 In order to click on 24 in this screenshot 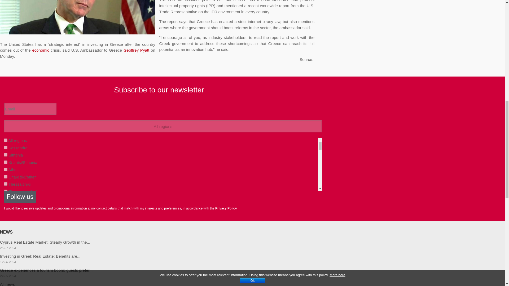, I will do `click(6, 228)`.